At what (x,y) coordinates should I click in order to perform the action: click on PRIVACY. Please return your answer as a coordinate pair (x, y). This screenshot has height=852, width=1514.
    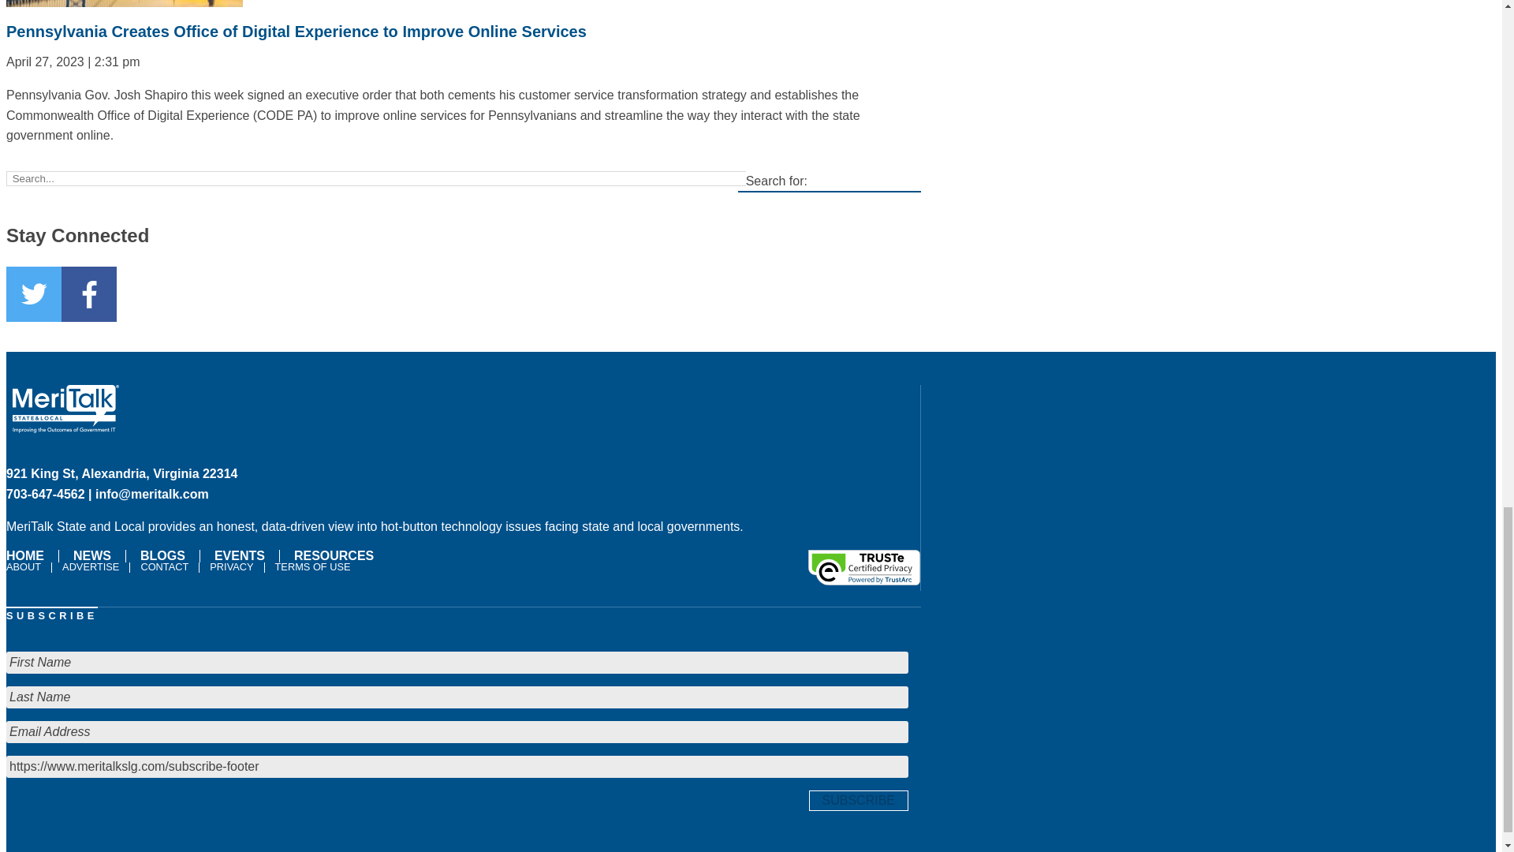
    Looking at the image, I should click on (232, 566).